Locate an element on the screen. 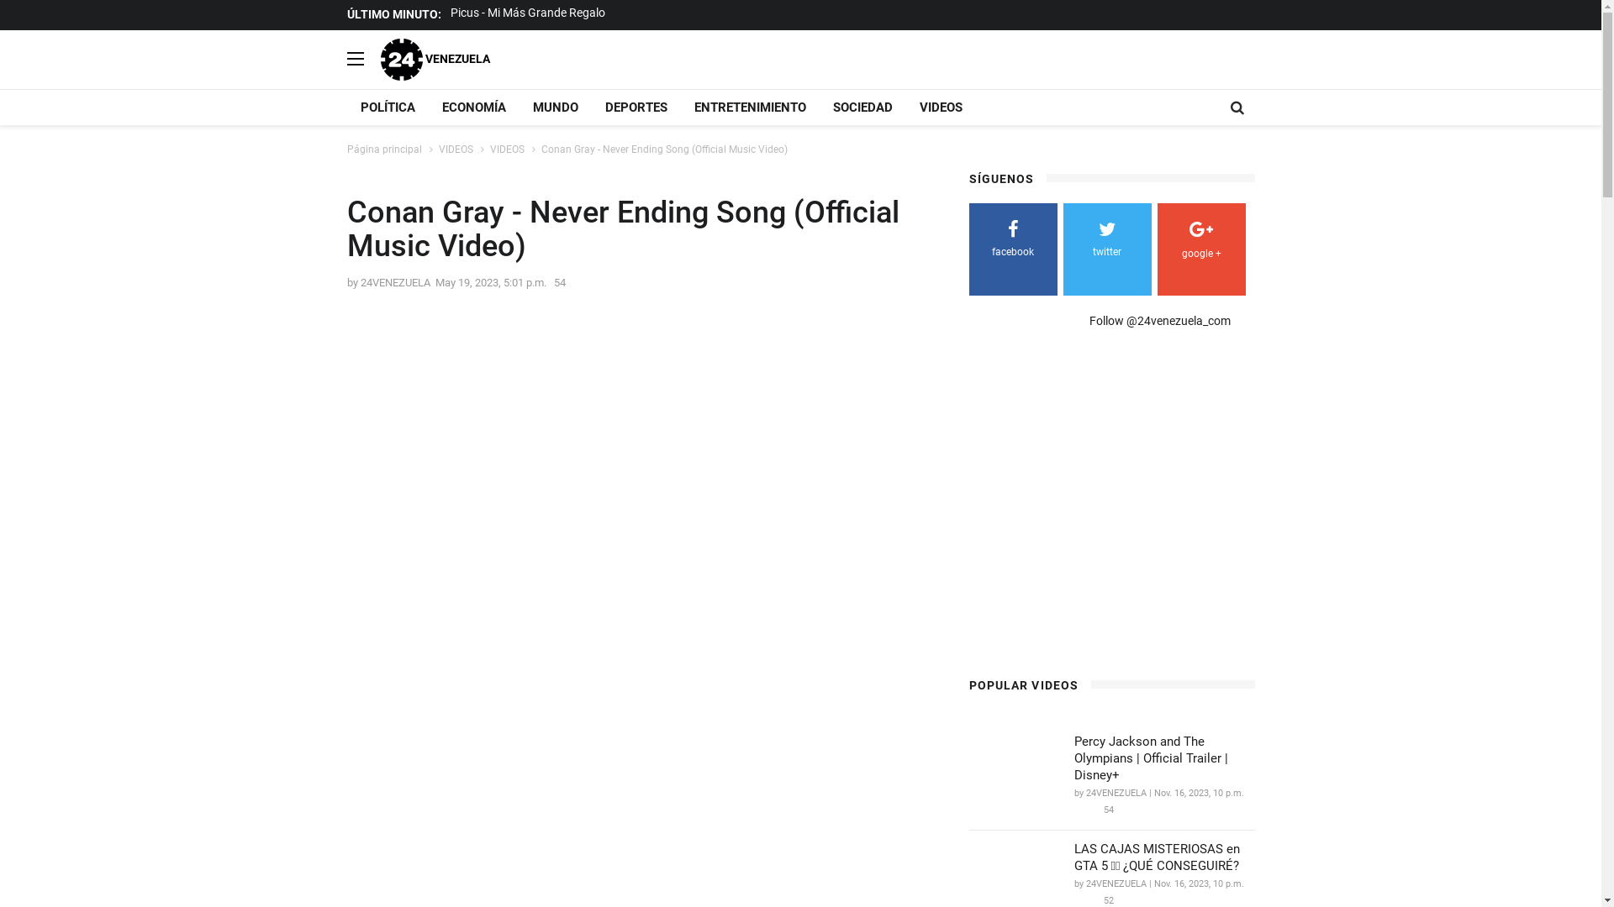  MUNDO is located at coordinates (556, 107).